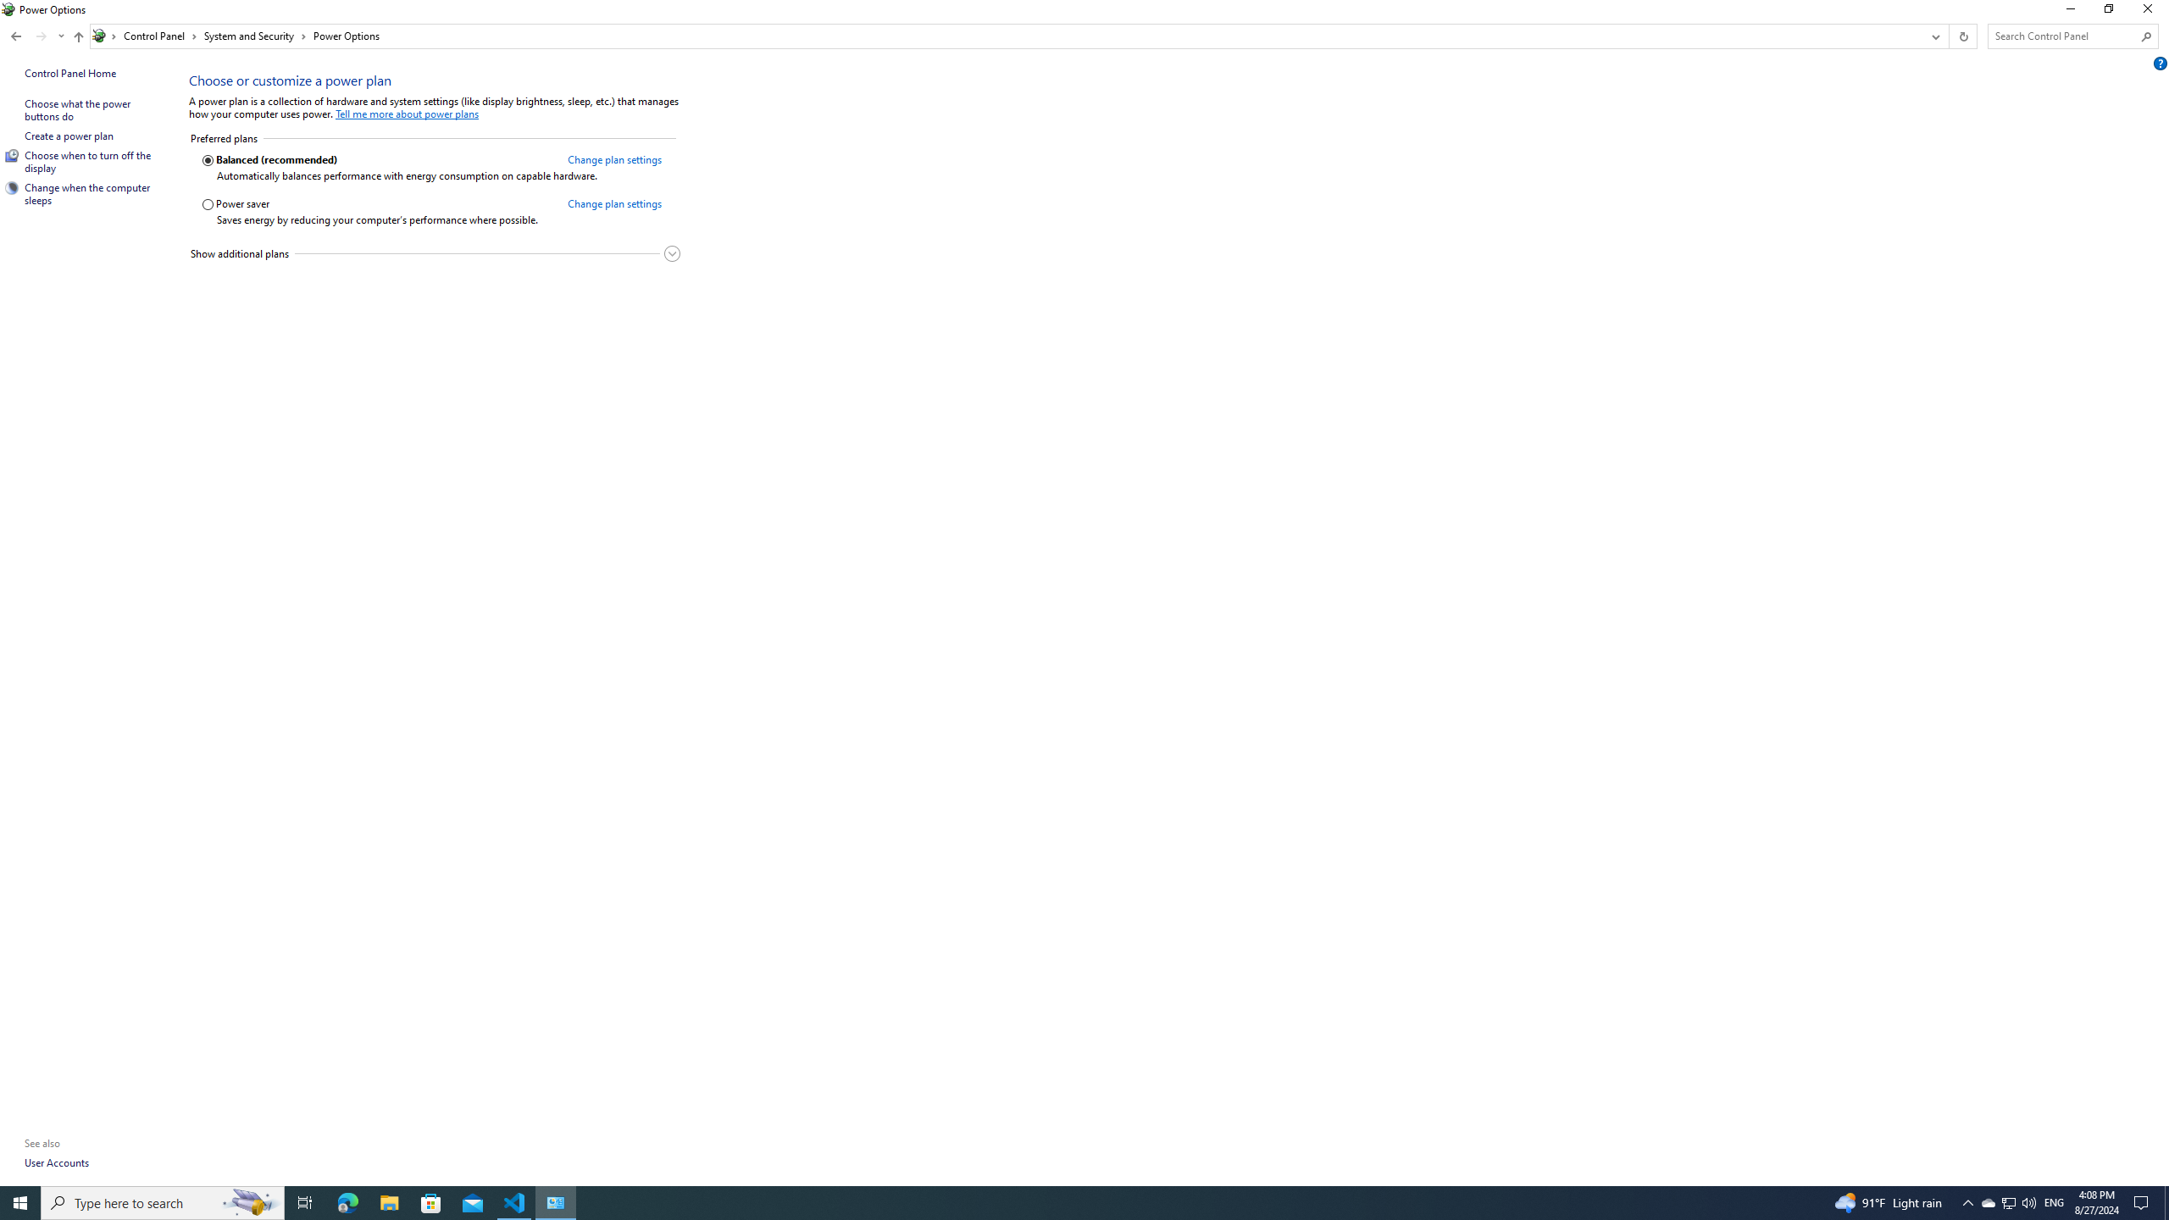  I want to click on Power Options, so click(347, 36).